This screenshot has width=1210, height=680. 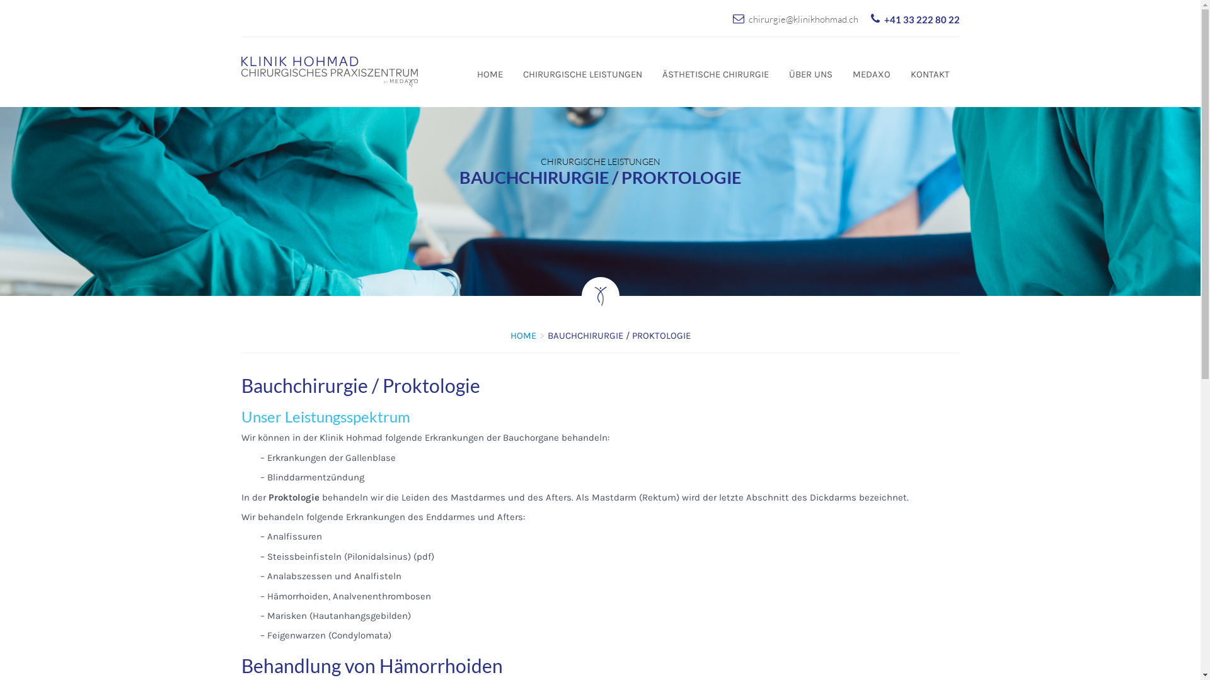 What do you see at coordinates (489, 74) in the screenshot?
I see `HOME` at bounding box center [489, 74].